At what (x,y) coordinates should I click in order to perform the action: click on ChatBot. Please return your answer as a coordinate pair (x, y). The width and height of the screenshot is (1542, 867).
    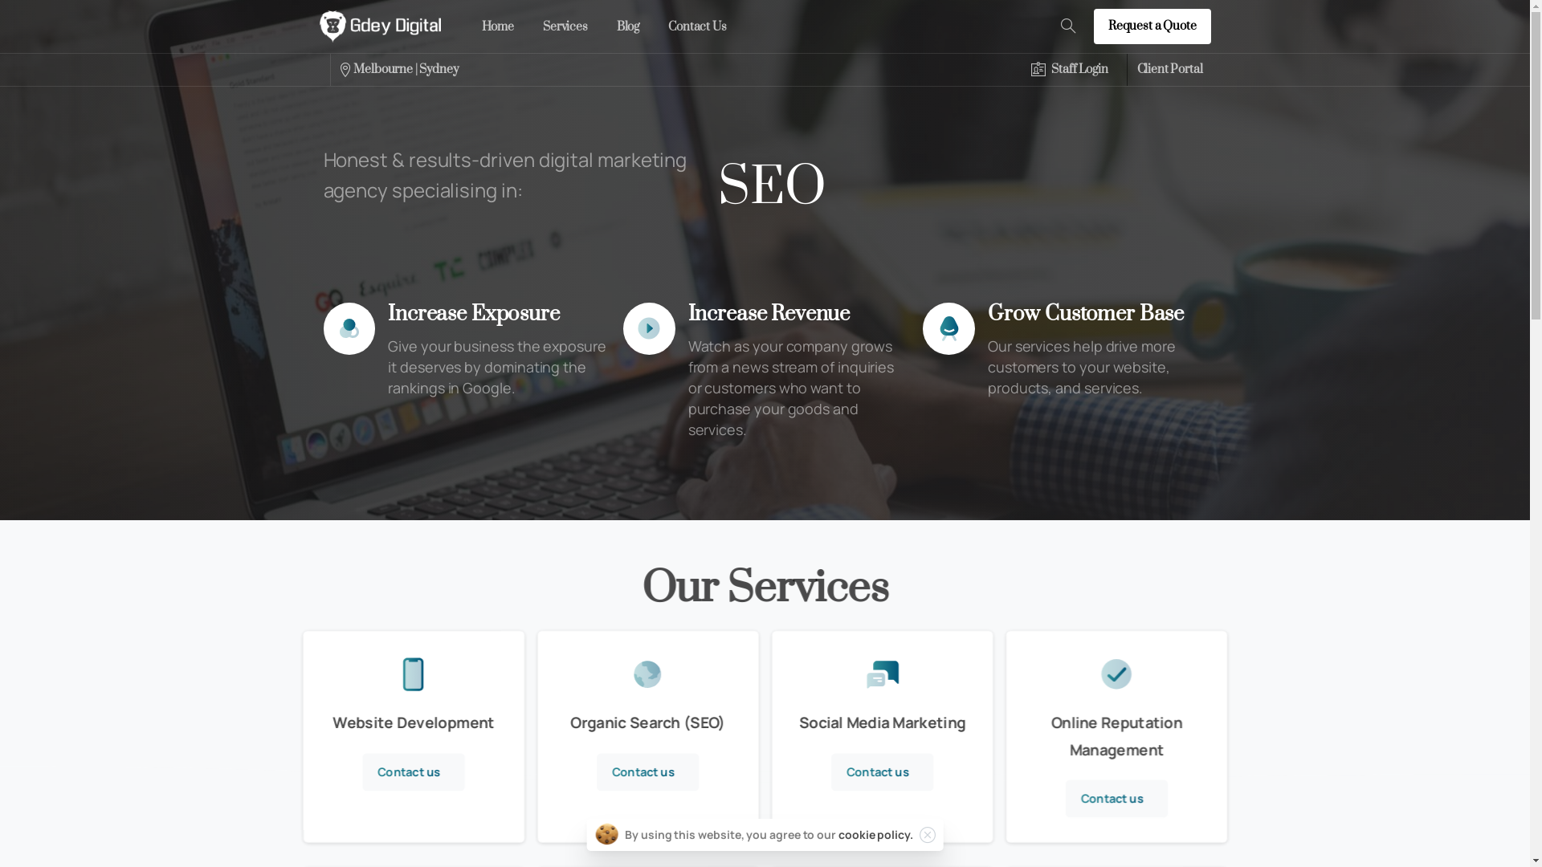
    Looking at the image, I should click on (848, 711).